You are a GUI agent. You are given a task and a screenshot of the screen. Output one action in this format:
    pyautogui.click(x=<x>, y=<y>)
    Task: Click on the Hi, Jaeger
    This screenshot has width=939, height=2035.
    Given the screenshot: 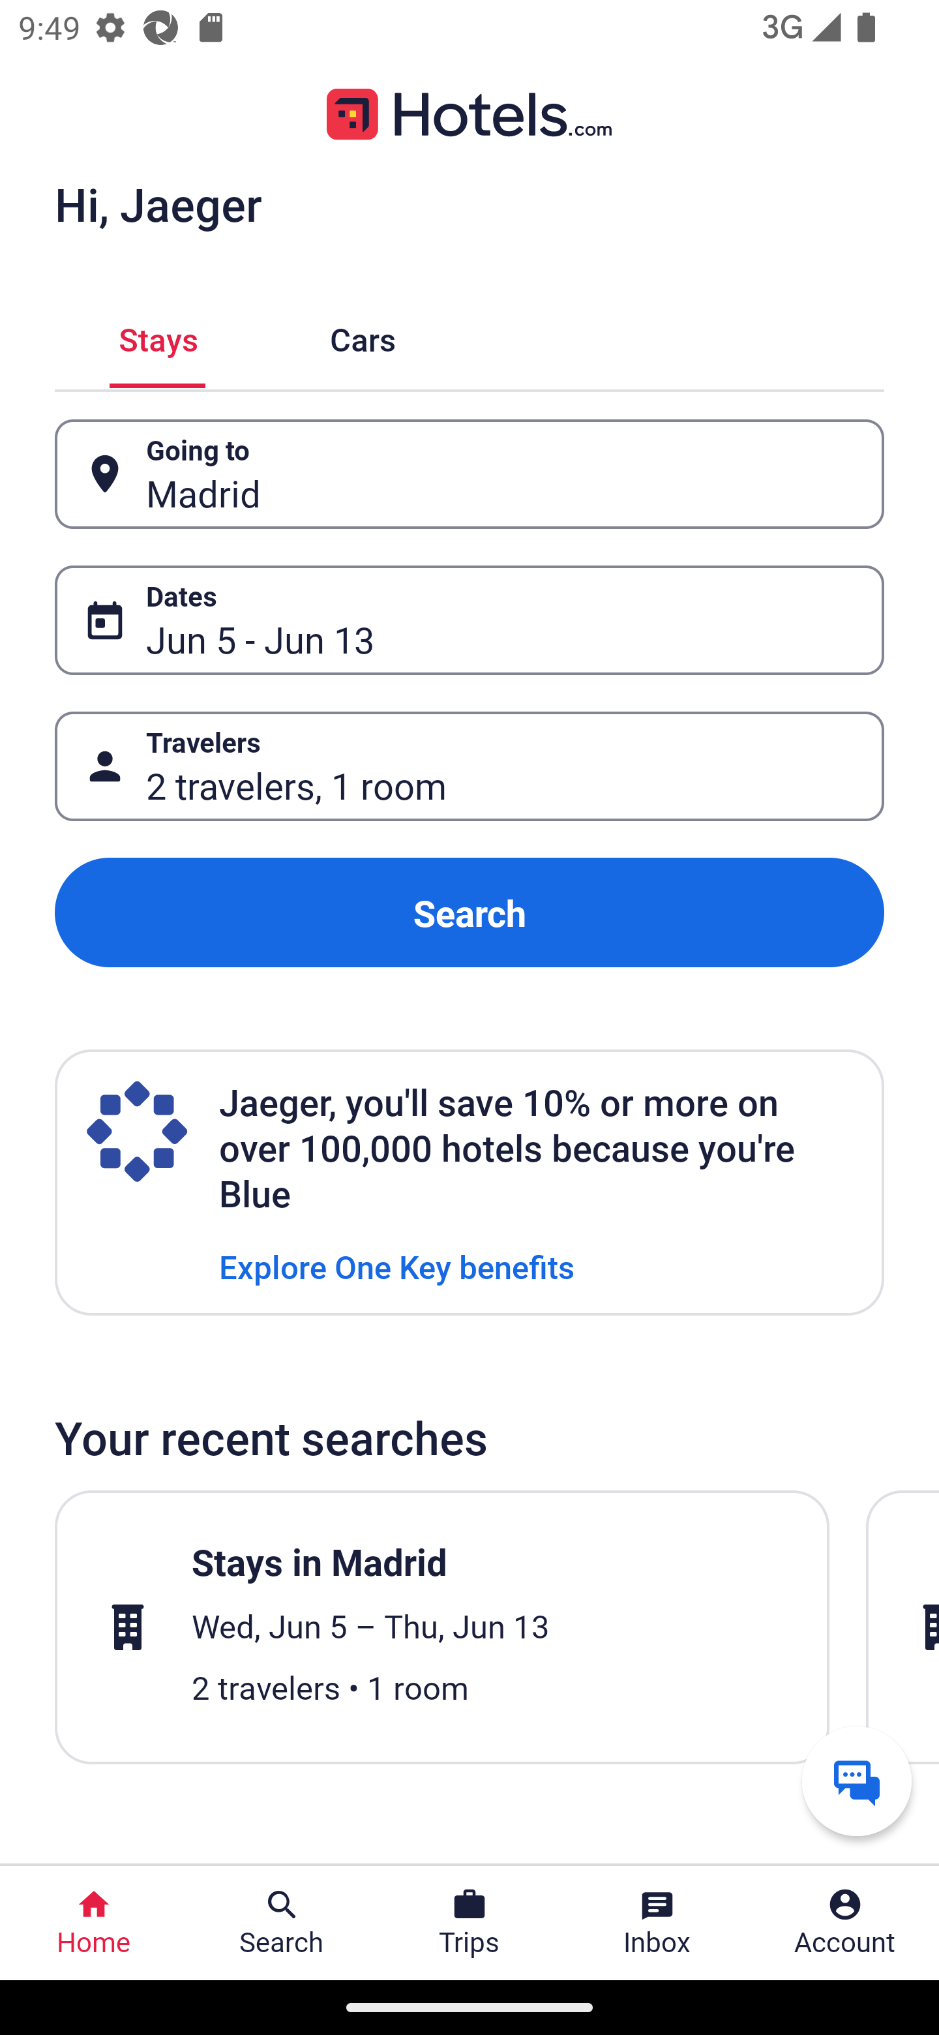 What is the action you would take?
    pyautogui.click(x=158, y=203)
    